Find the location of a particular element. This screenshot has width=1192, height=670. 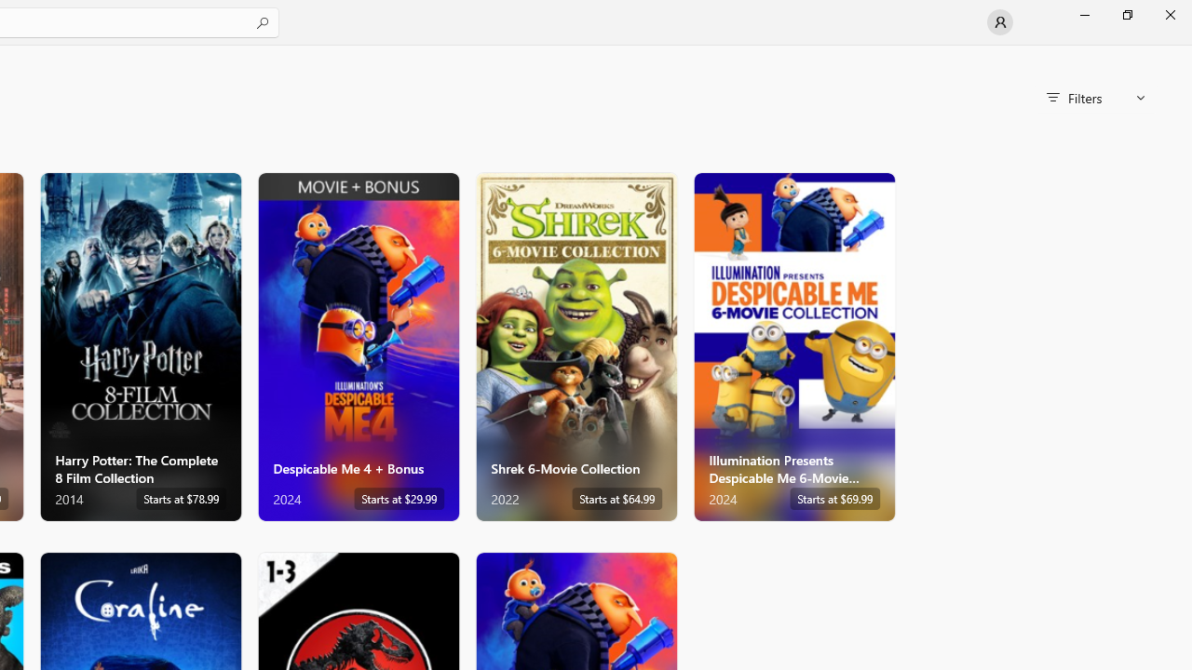

Restore Microsoft Store is located at coordinates (1127, 15).